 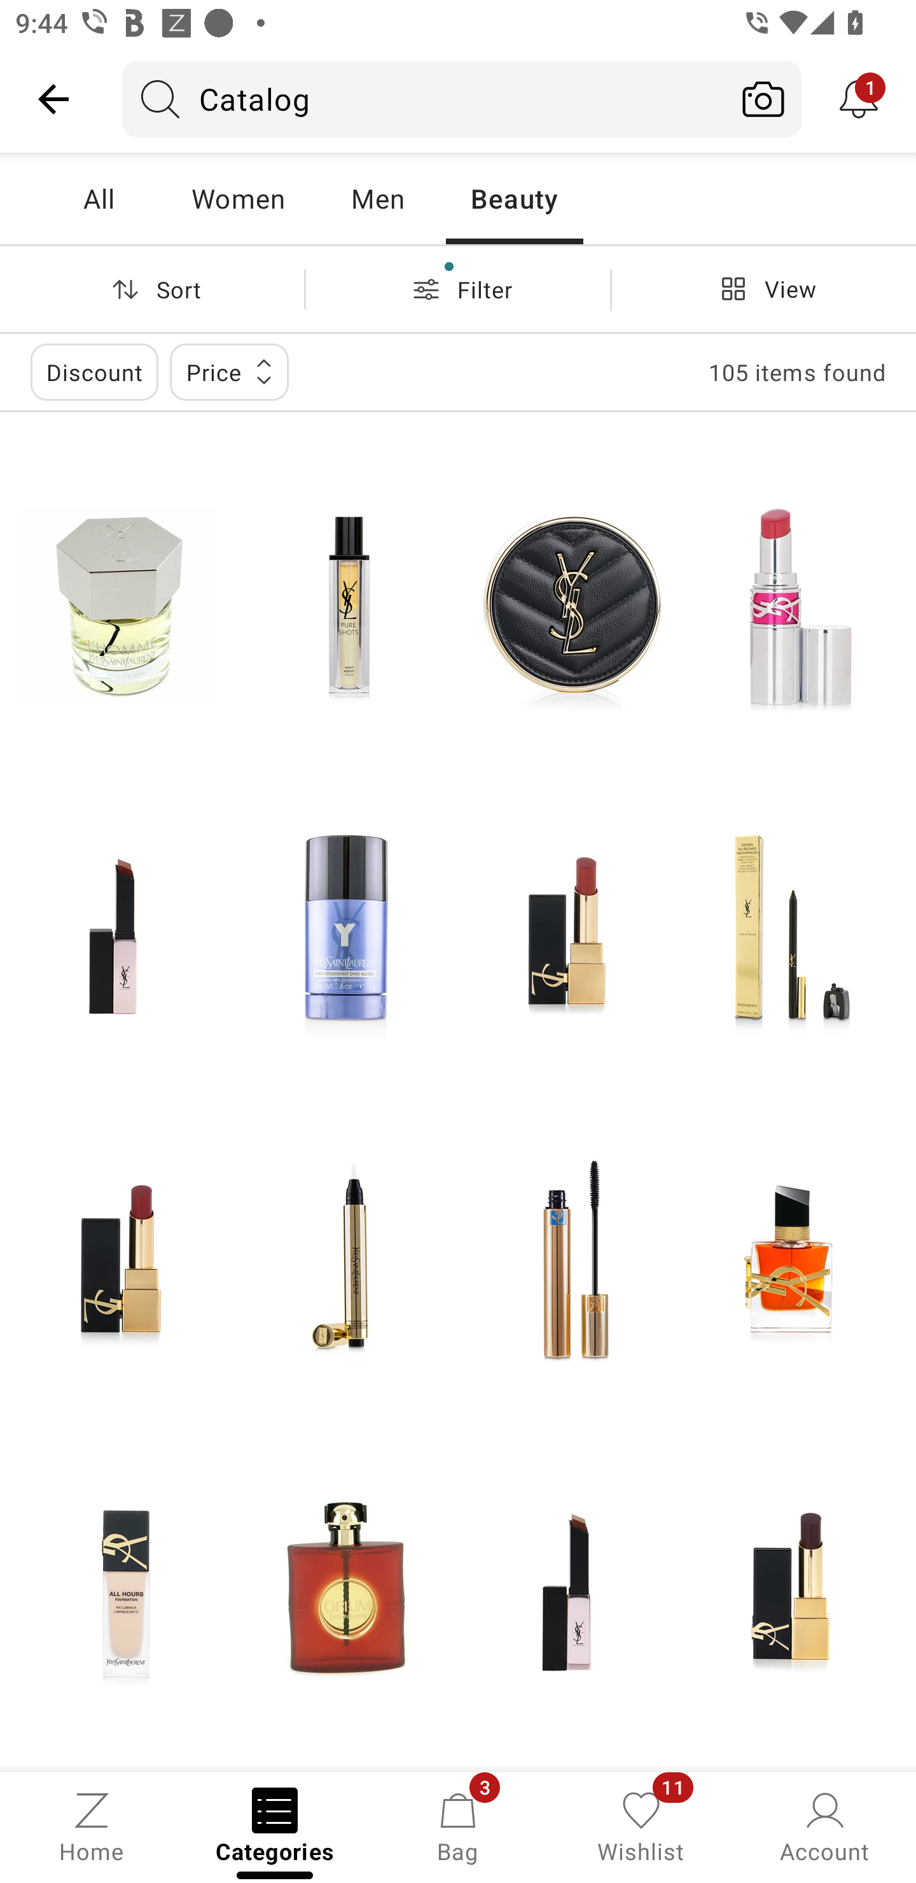 I want to click on Discount, so click(x=94, y=372).